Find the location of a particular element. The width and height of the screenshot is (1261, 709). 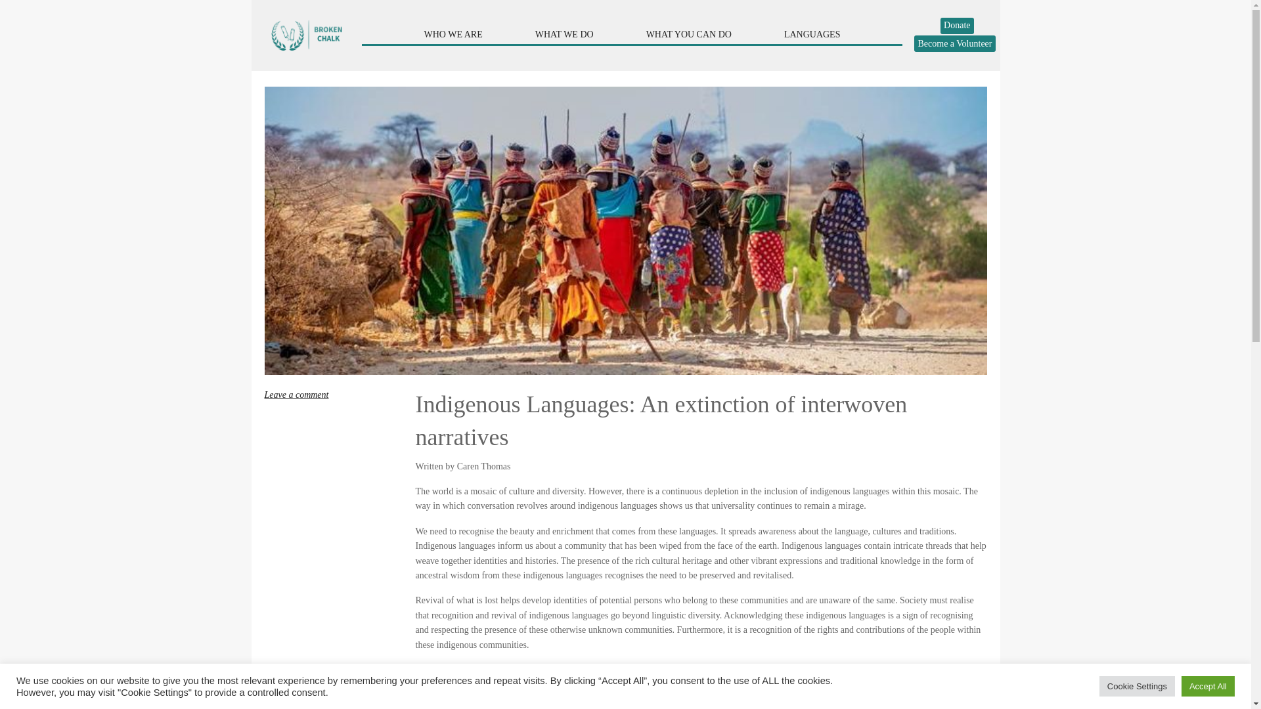

WHO WE ARE is located at coordinates (453, 34).